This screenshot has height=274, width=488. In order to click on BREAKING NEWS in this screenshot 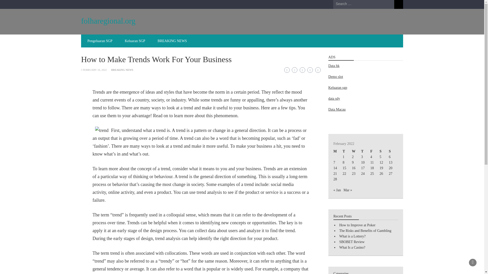, I will do `click(122, 70)`.